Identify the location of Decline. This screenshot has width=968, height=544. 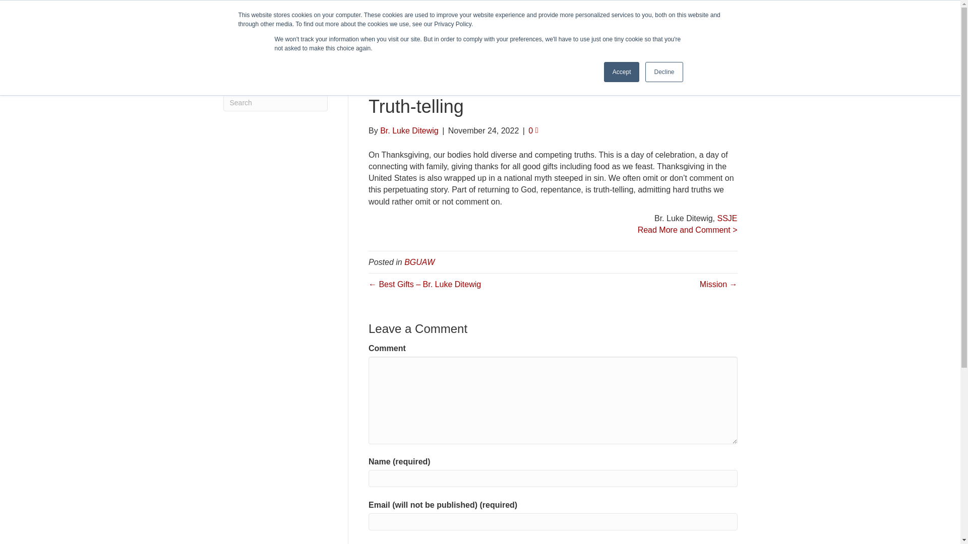
(663, 72).